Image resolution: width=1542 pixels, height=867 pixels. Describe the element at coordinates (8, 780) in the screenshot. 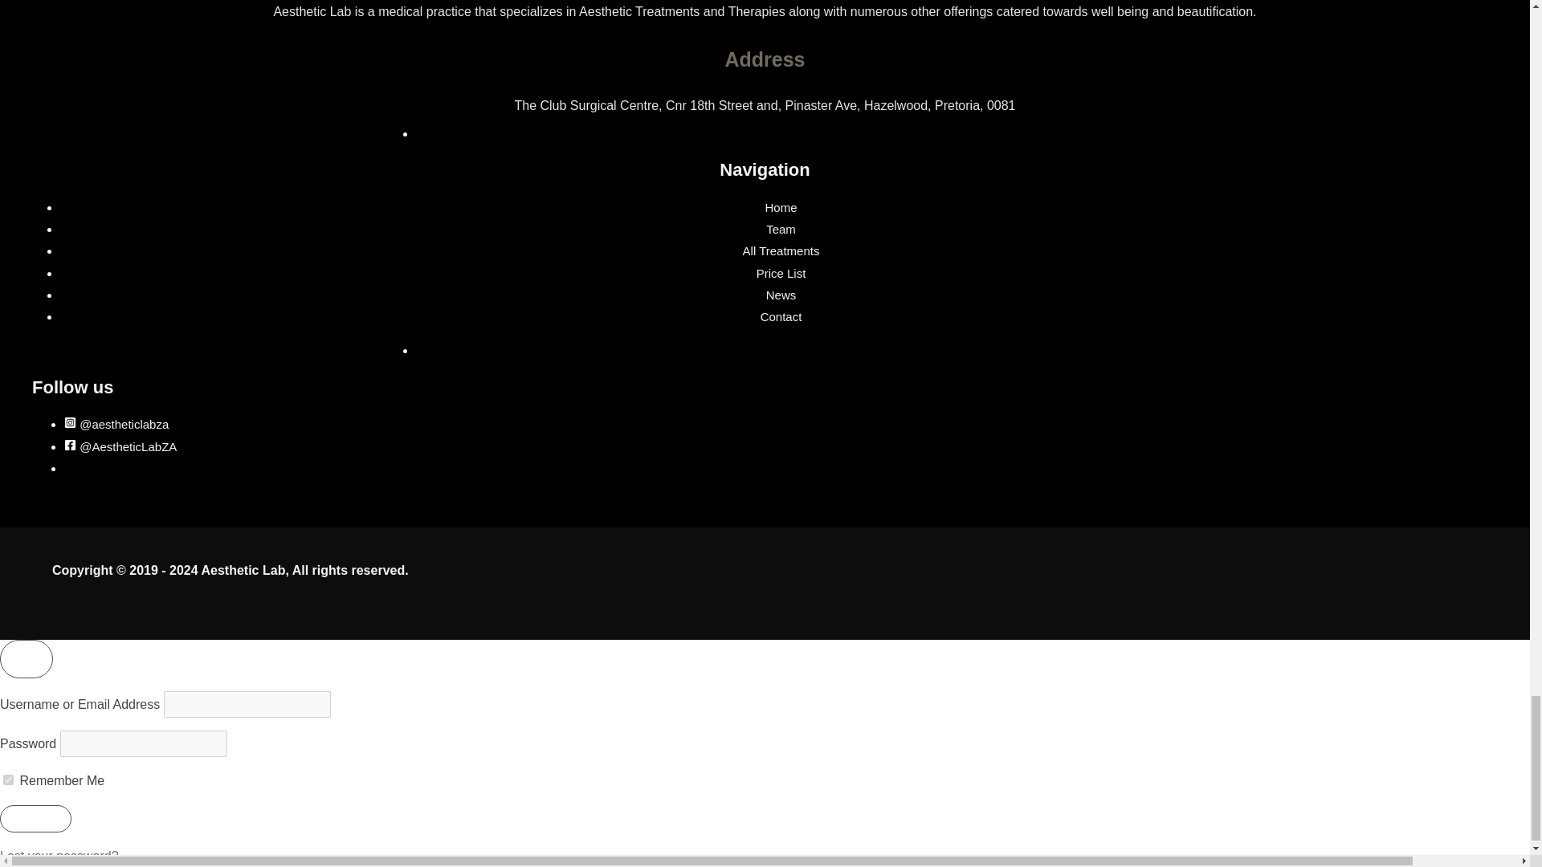

I see `forever` at that location.